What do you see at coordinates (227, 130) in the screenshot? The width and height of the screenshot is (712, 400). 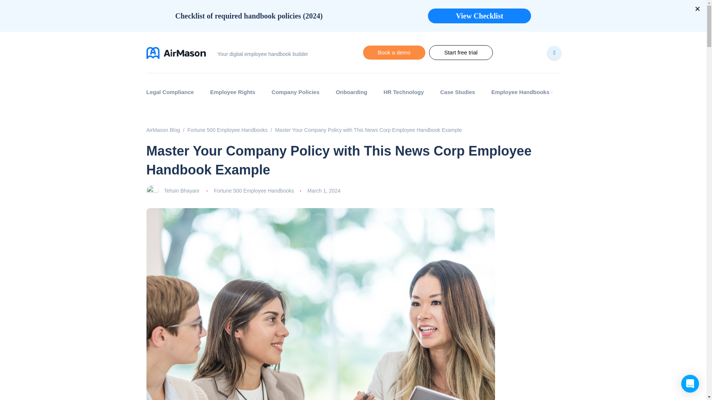 I see `Go to the Fortune 500 Employee Handbooks Category archives.` at bounding box center [227, 130].